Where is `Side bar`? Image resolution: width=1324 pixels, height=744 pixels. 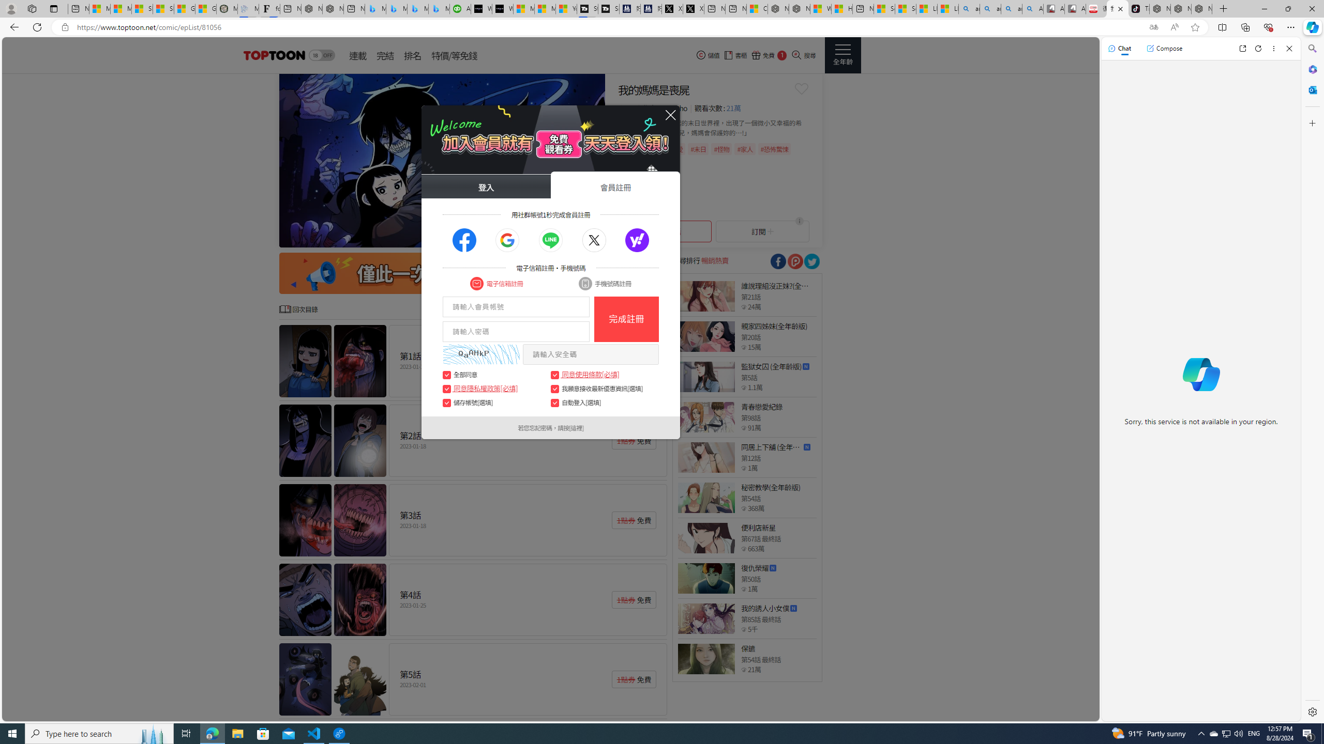
Side bar is located at coordinates (1313, 380).